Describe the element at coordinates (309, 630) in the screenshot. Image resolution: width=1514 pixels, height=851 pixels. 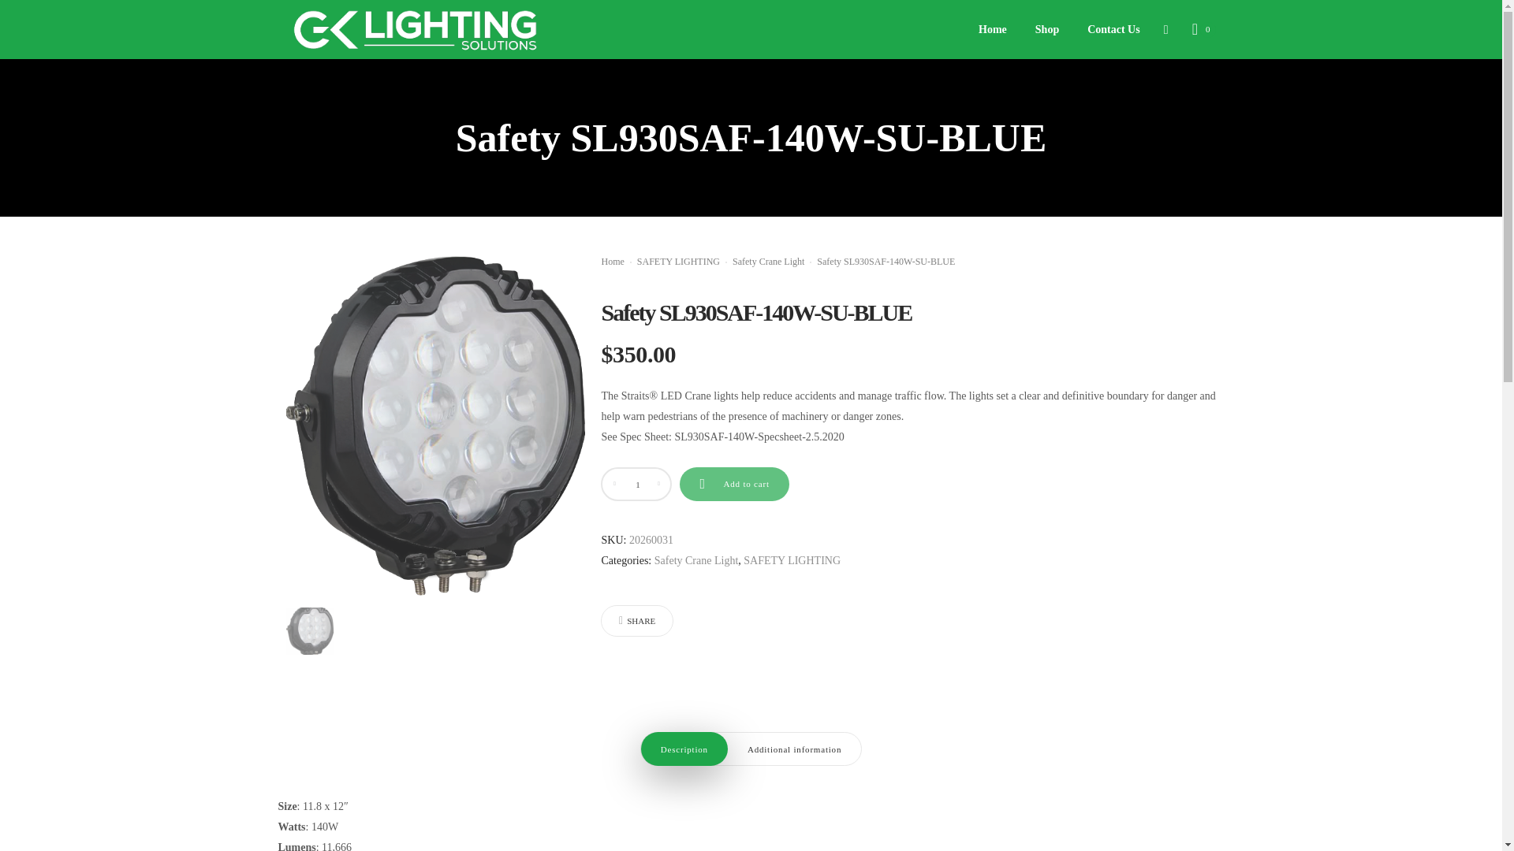
I see `SL930SAF-Main-Pic` at that location.